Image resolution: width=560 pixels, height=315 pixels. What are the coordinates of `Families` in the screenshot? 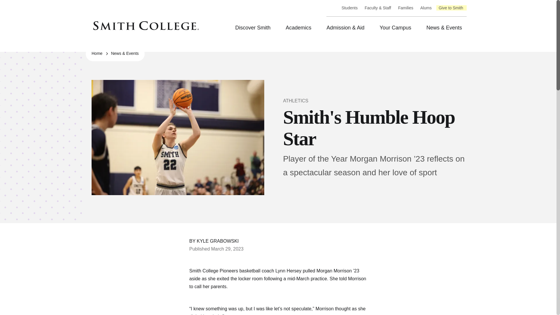 It's located at (405, 8).